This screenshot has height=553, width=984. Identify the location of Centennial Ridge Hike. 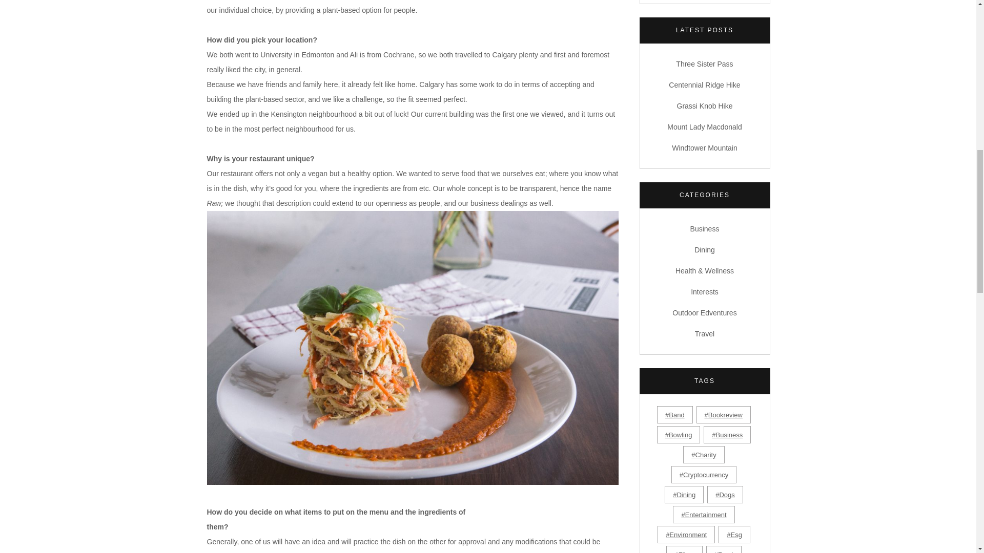
(704, 84).